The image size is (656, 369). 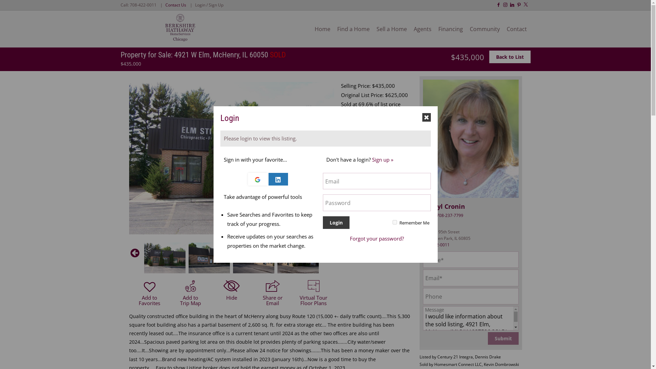 I want to click on Agents, so click(x=422, y=29).